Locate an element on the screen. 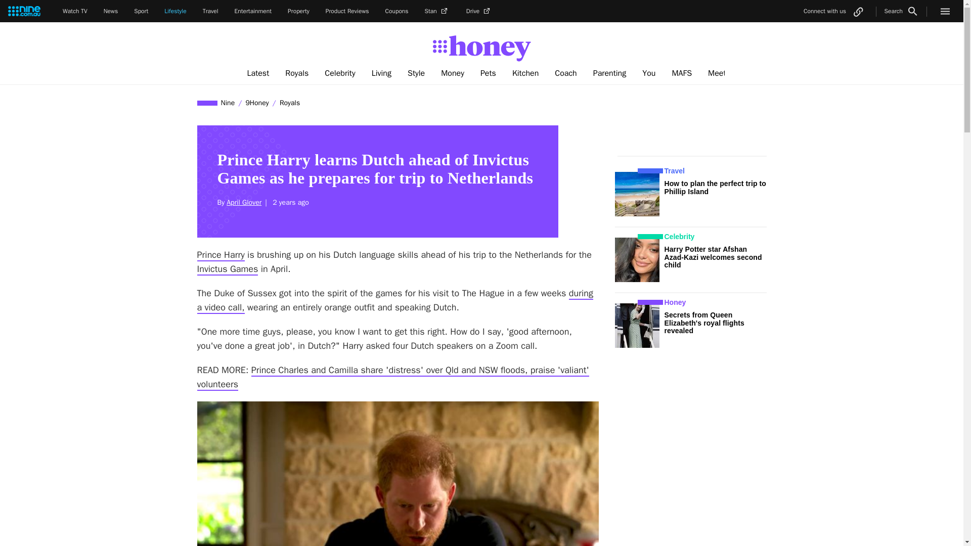 The image size is (971, 546). Royals is located at coordinates (296, 73).